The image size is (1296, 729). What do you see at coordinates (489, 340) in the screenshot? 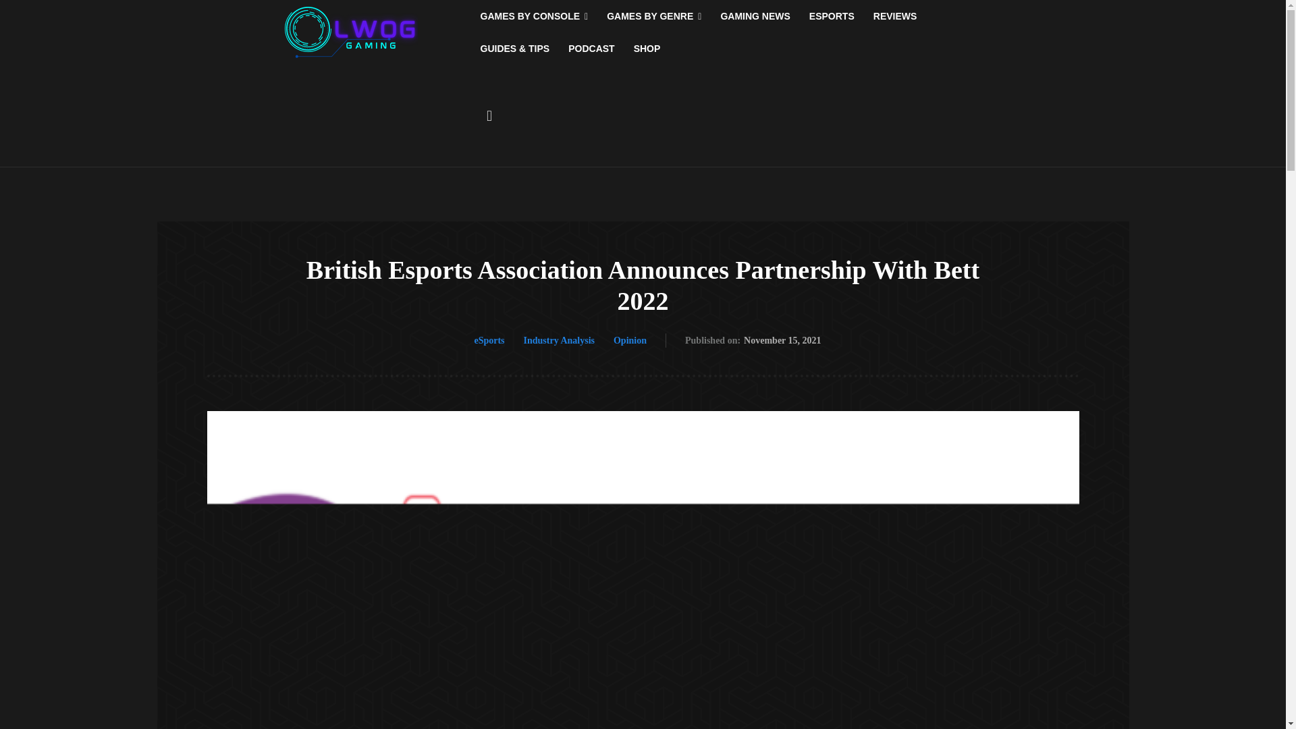
I see `eSports` at bounding box center [489, 340].